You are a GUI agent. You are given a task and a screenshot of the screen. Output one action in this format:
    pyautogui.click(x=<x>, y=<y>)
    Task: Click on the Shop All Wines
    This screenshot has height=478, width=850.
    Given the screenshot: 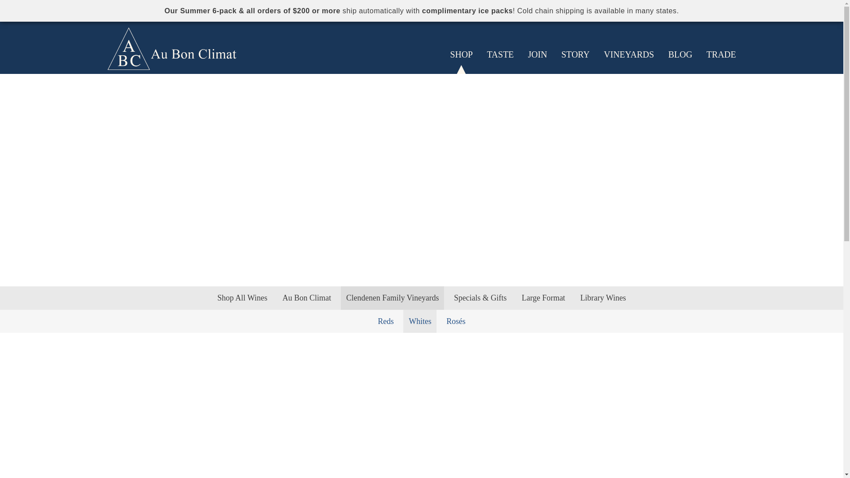 What is the action you would take?
    pyautogui.click(x=243, y=297)
    